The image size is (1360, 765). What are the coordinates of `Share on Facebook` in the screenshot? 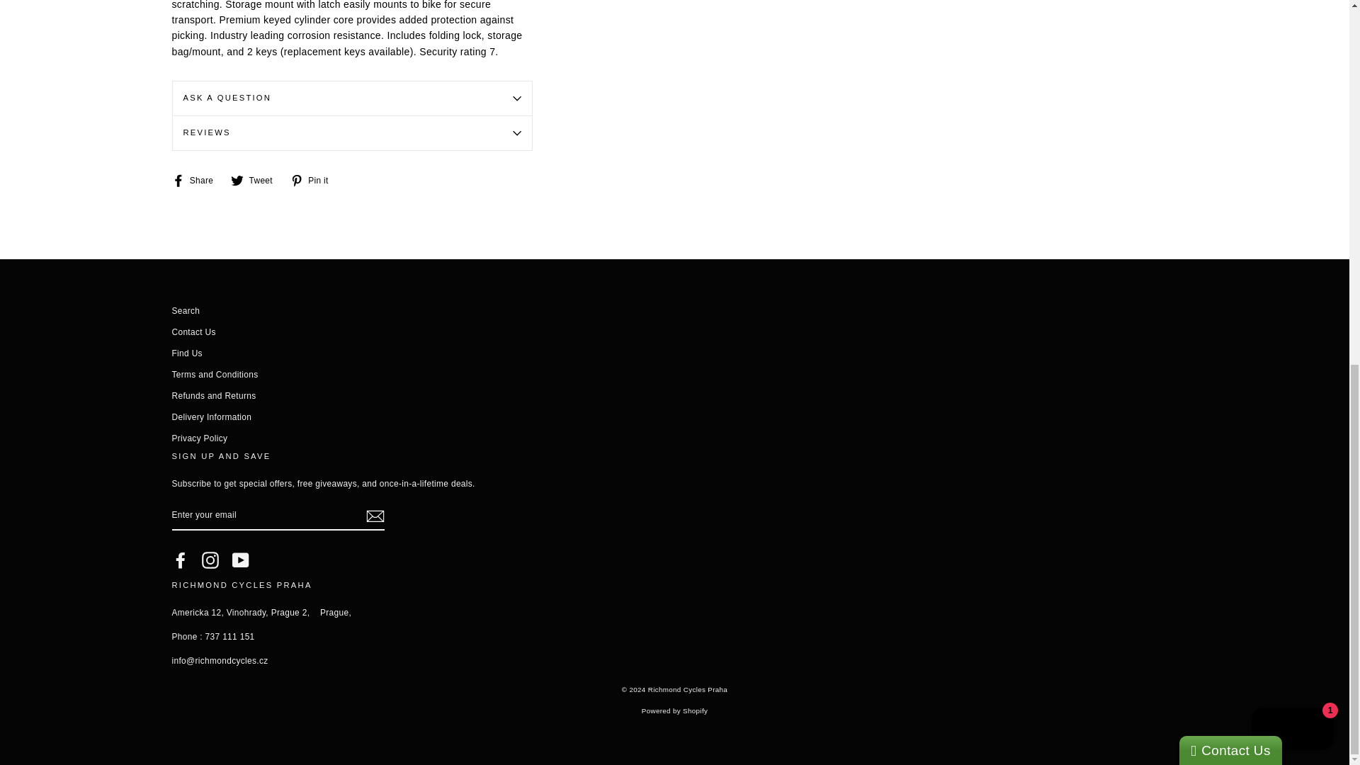 It's located at (197, 180).